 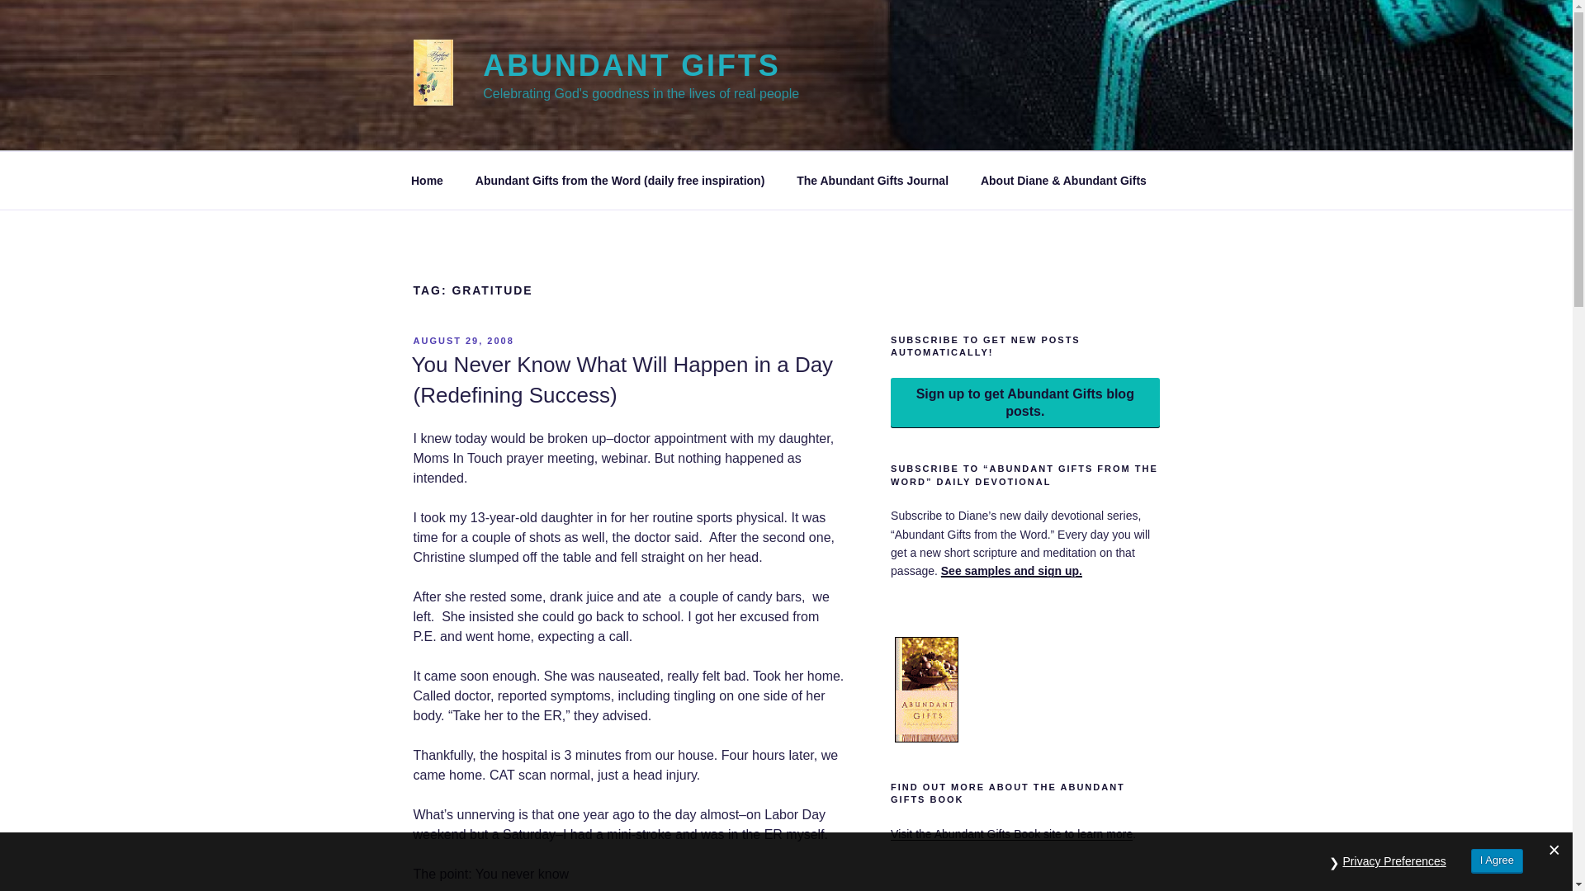 What do you see at coordinates (1012, 834) in the screenshot?
I see `Visit the Abundant Gifts Book site to learn more` at bounding box center [1012, 834].